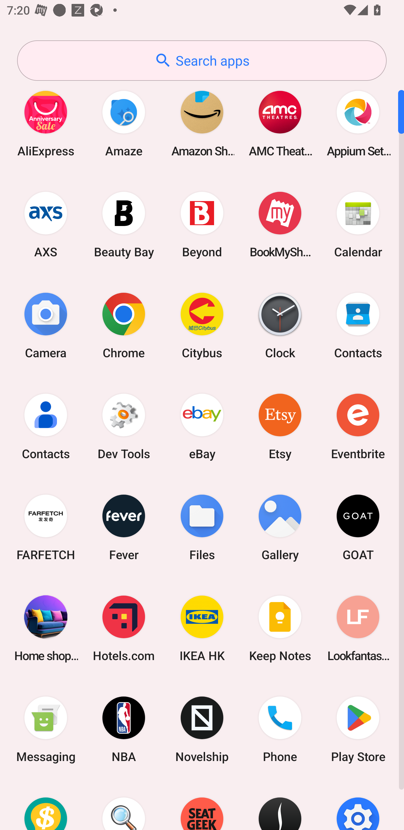 The width and height of the screenshot is (404, 830). I want to click on Calendar, so click(358, 224).